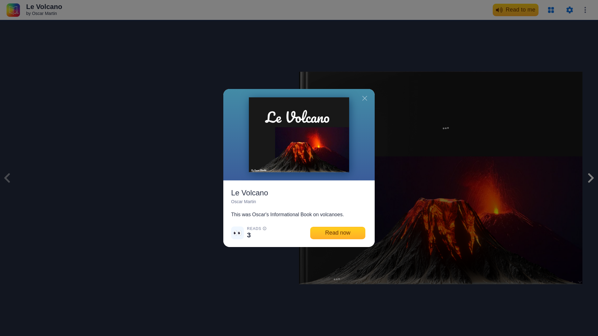 Image resolution: width=598 pixels, height=336 pixels. Describe the element at coordinates (569, 10) in the screenshot. I see `Settings` at that location.